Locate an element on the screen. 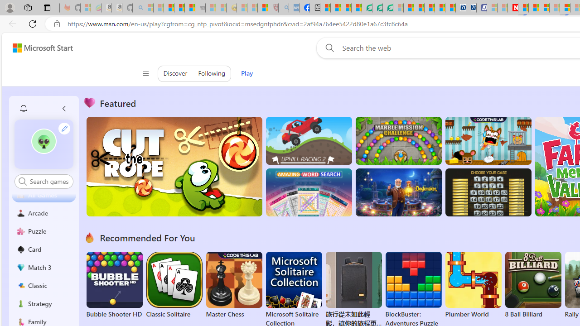 The image size is (580, 326). AutomationID: control is located at coordinates (49, 181).